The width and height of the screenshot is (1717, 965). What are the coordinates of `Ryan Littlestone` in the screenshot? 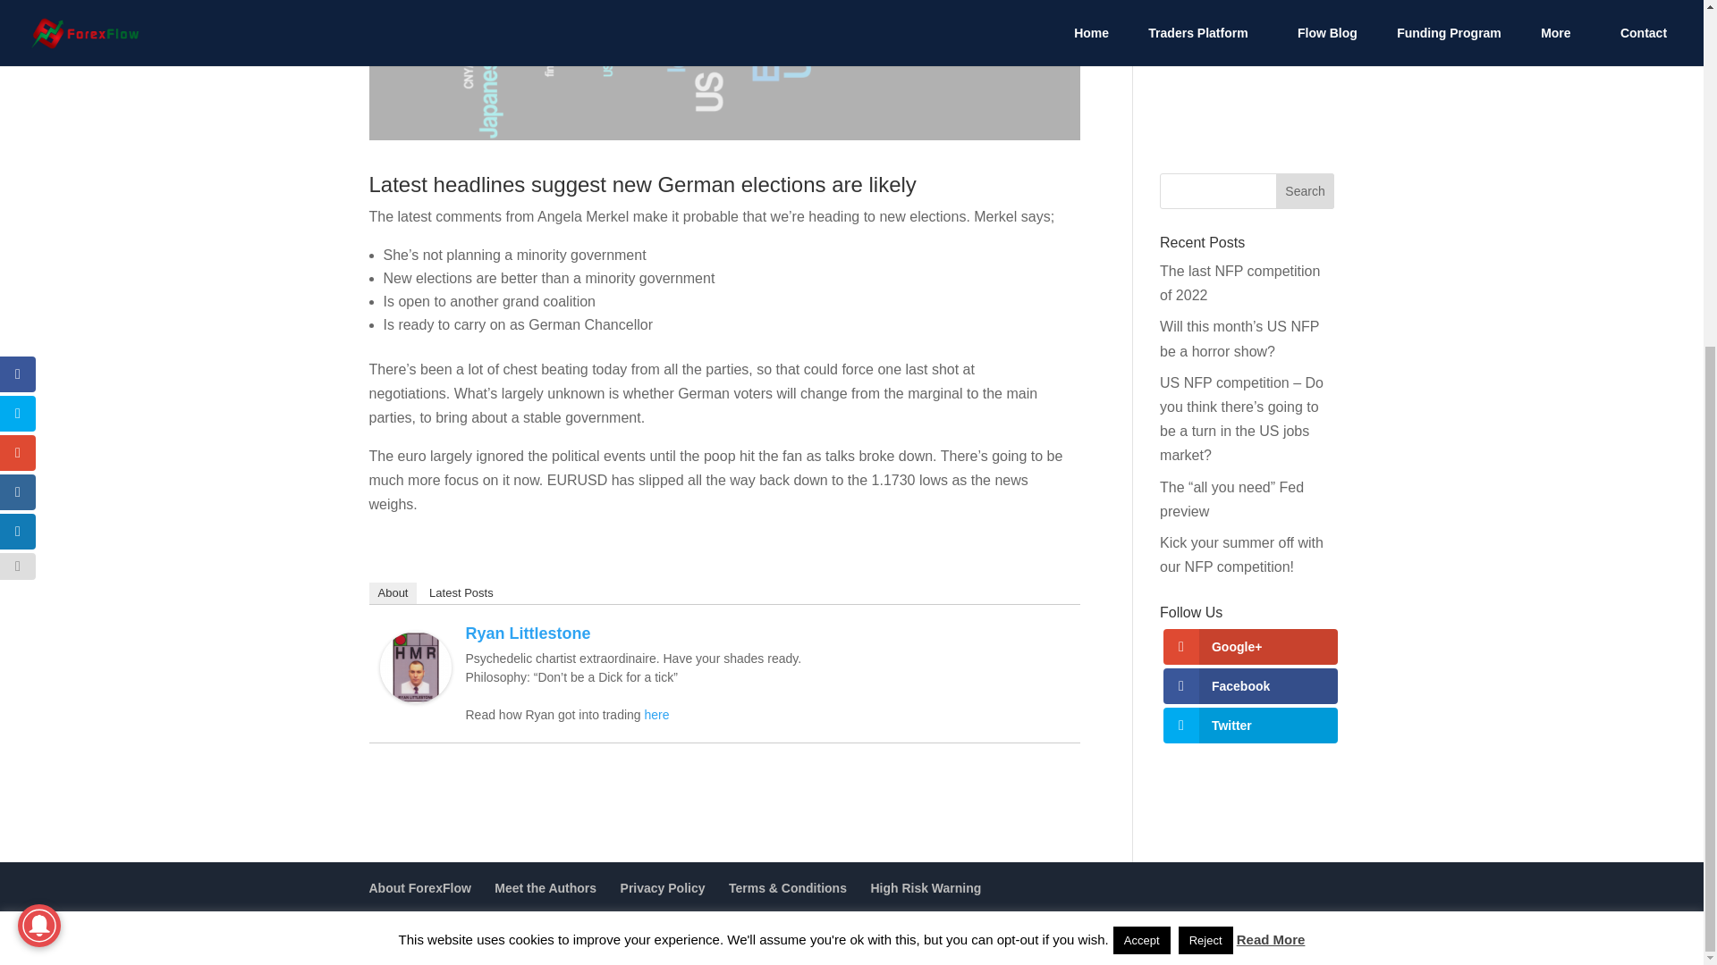 It's located at (415, 690).